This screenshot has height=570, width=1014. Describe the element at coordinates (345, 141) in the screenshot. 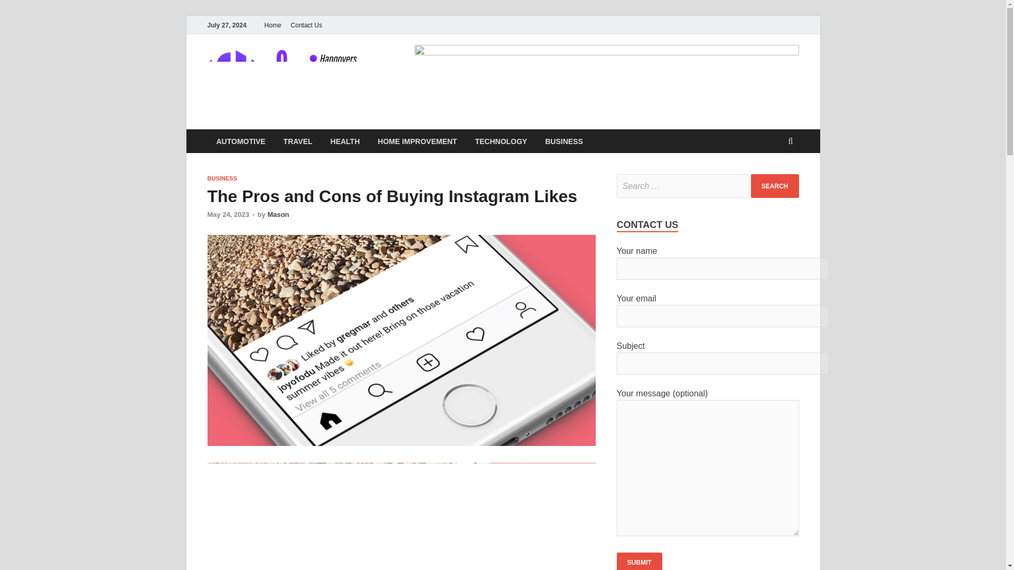

I see `HEALTH` at that location.